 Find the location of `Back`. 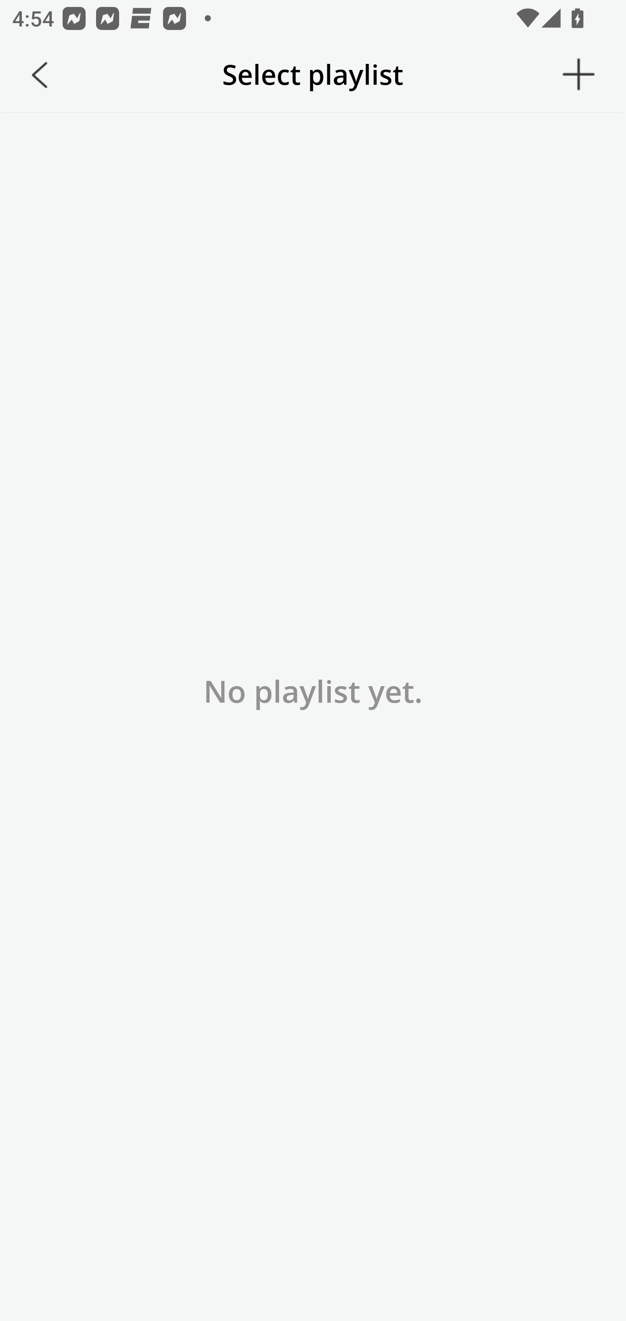

Back is located at coordinates (40, 75).